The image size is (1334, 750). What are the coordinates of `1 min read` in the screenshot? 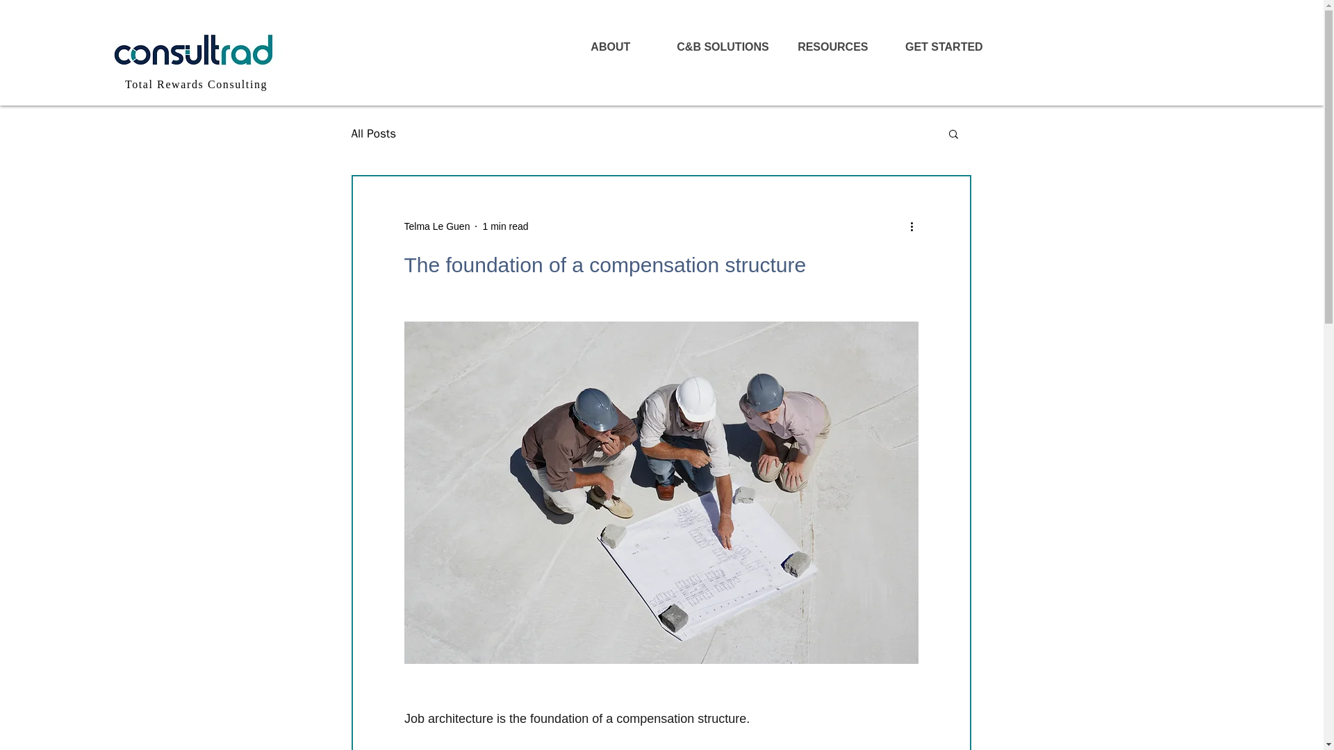 It's located at (504, 226).